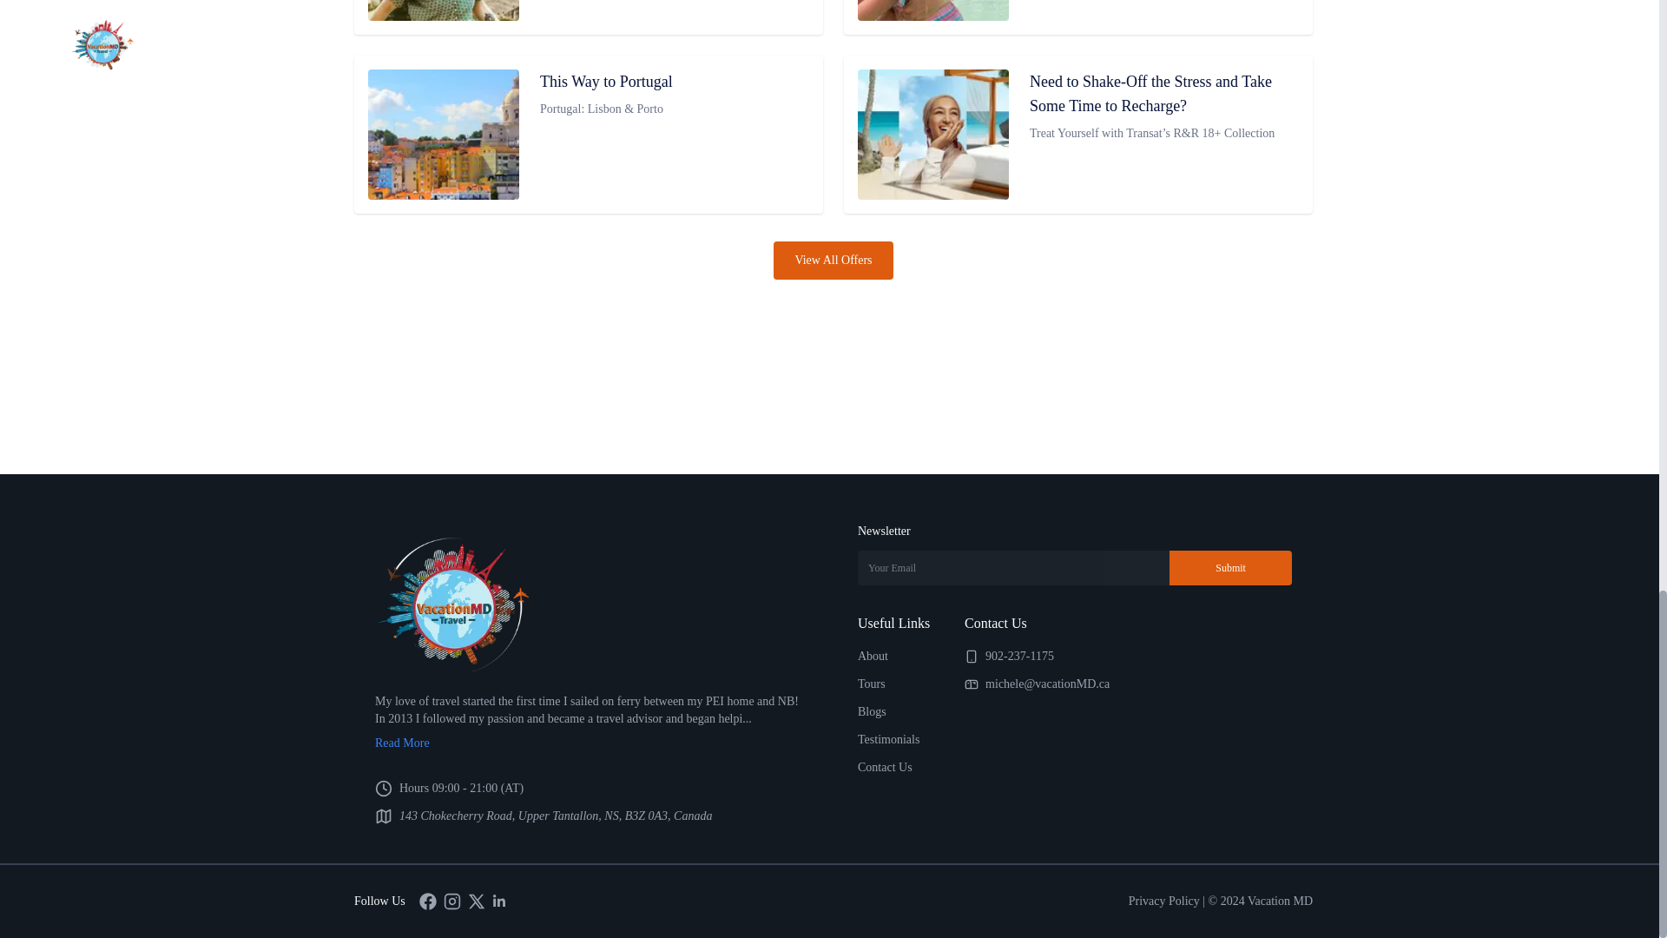 The width and height of the screenshot is (1667, 938). What do you see at coordinates (885, 767) in the screenshot?
I see `Contact Us` at bounding box center [885, 767].